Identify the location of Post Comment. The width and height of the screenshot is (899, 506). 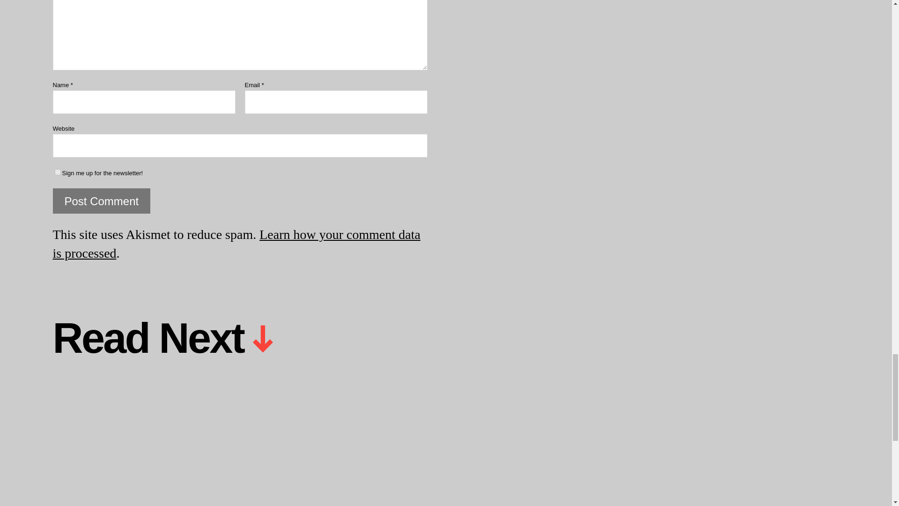
(101, 201).